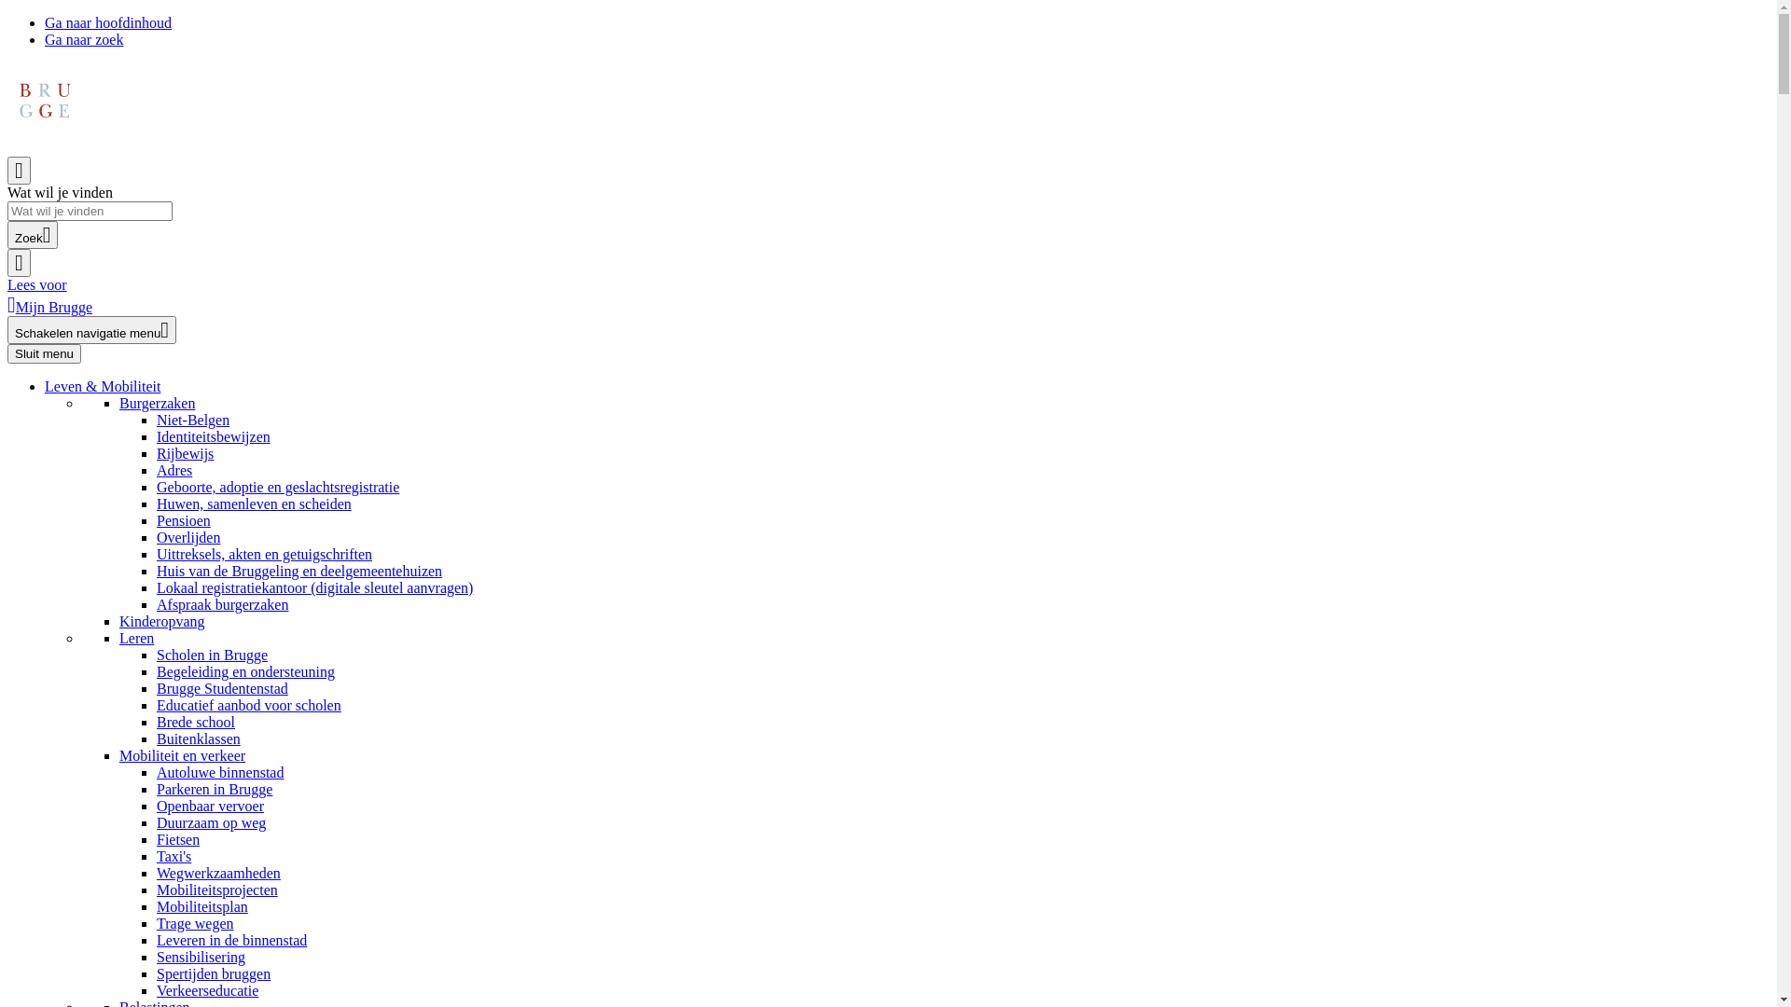 The image size is (1791, 1007). What do you see at coordinates (188, 537) in the screenshot?
I see `Overlijden` at bounding box center [188, 537].